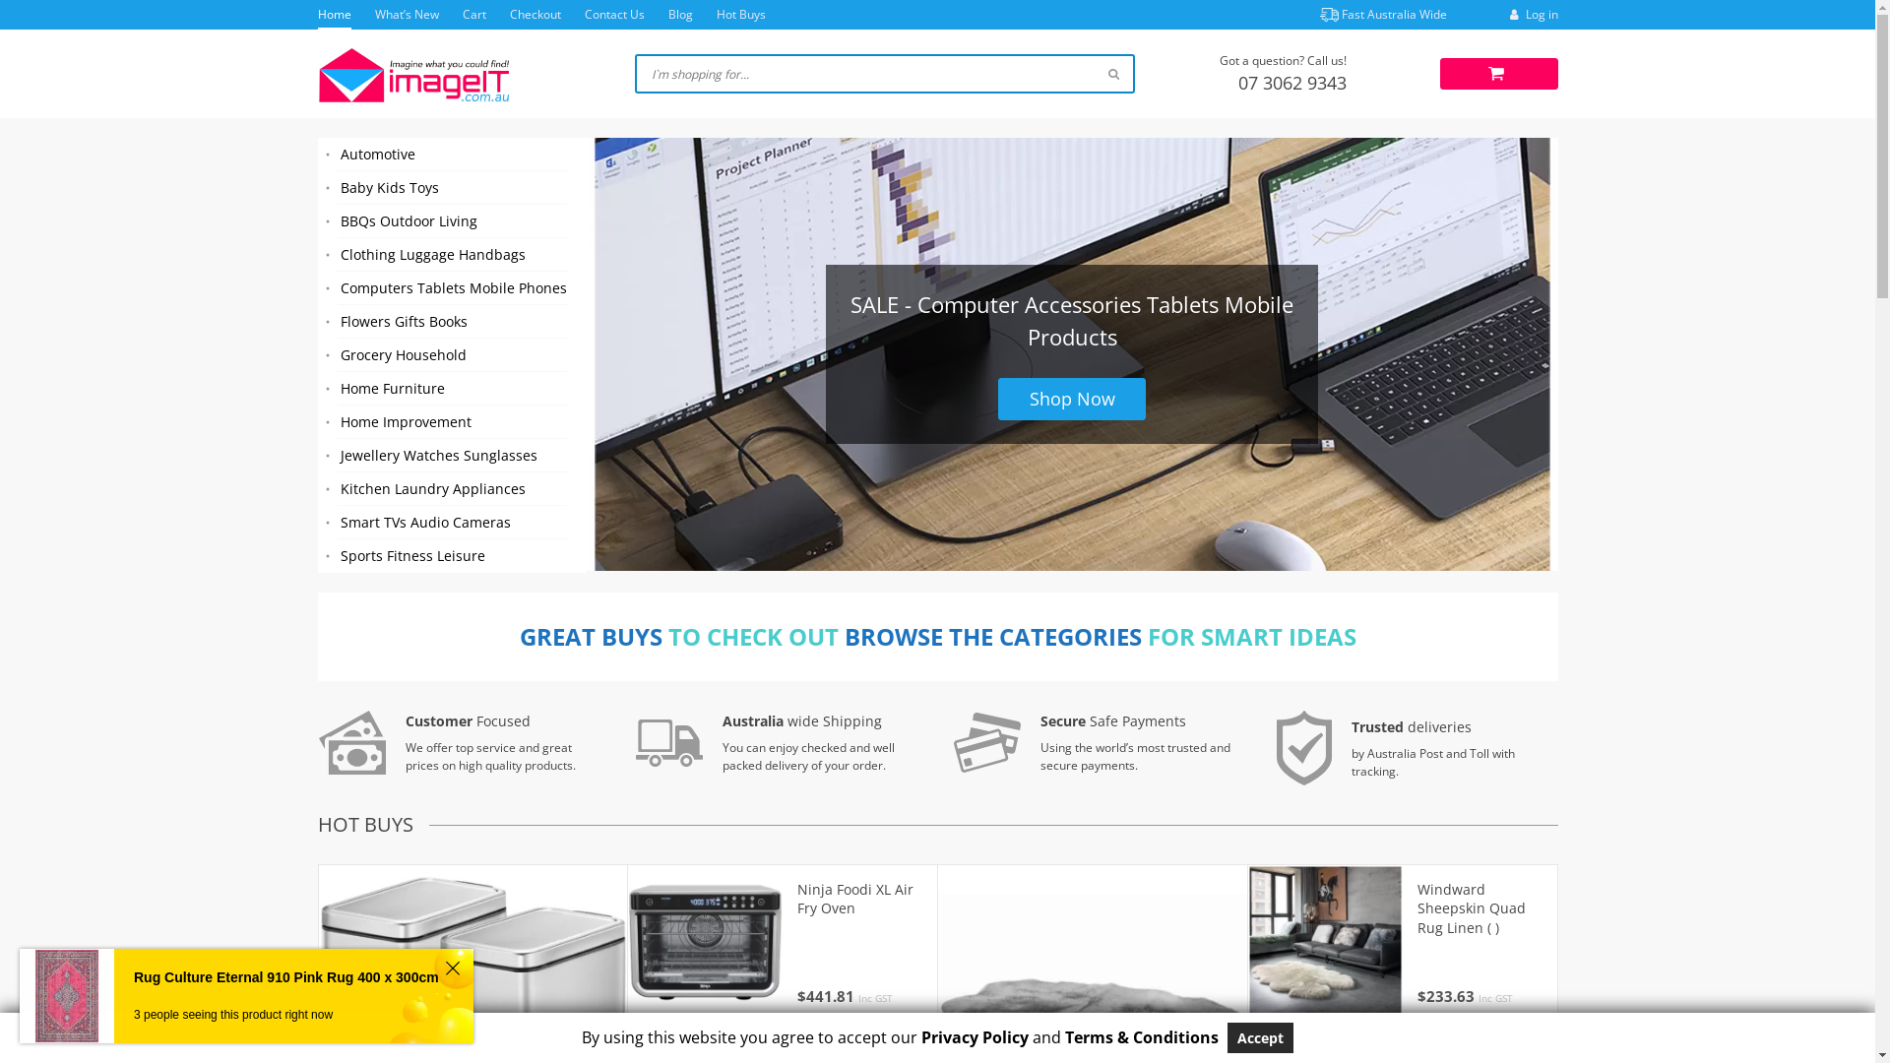 The width and height of the screenshot is (1890, 1063). What do you see at coordinates (286, 978) in the screenshot?
I see `Rug Culture Eternal 910 Pink Rug 400 x 300cm` at bounding box center [286, 978].